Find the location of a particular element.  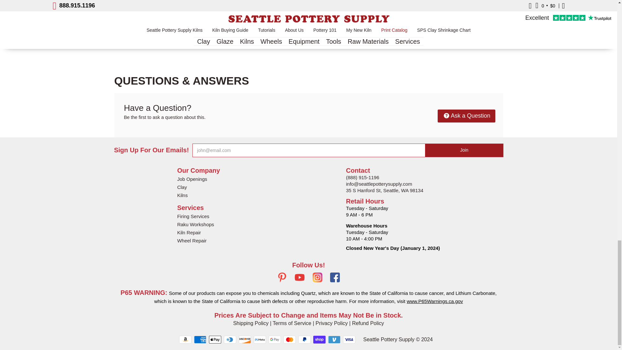

Amazon is located at coordinates (185, 339).